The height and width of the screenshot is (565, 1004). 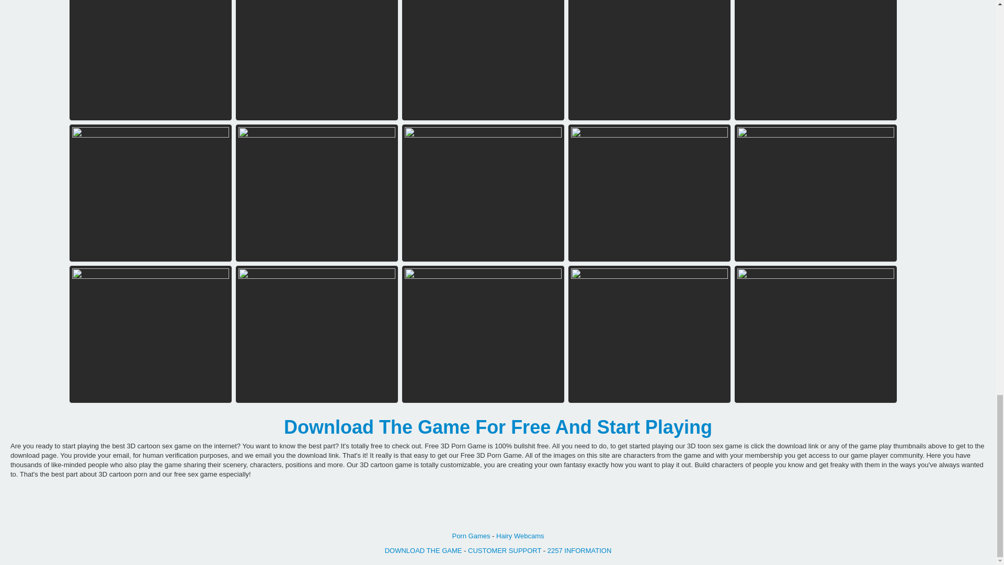 I want to click on Hairy Webcams, so click(x=520, y=536).